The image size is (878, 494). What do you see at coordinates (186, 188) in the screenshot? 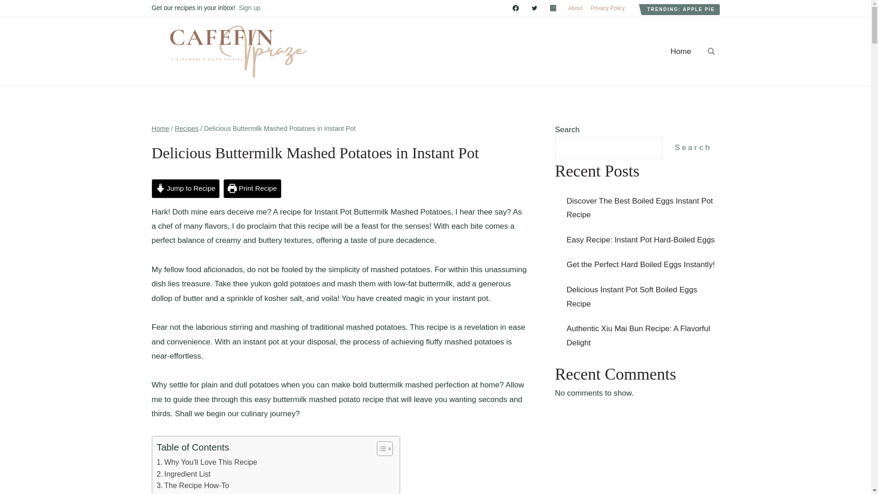
I see `Jump to Recipe` at bounding box center [186, 188].